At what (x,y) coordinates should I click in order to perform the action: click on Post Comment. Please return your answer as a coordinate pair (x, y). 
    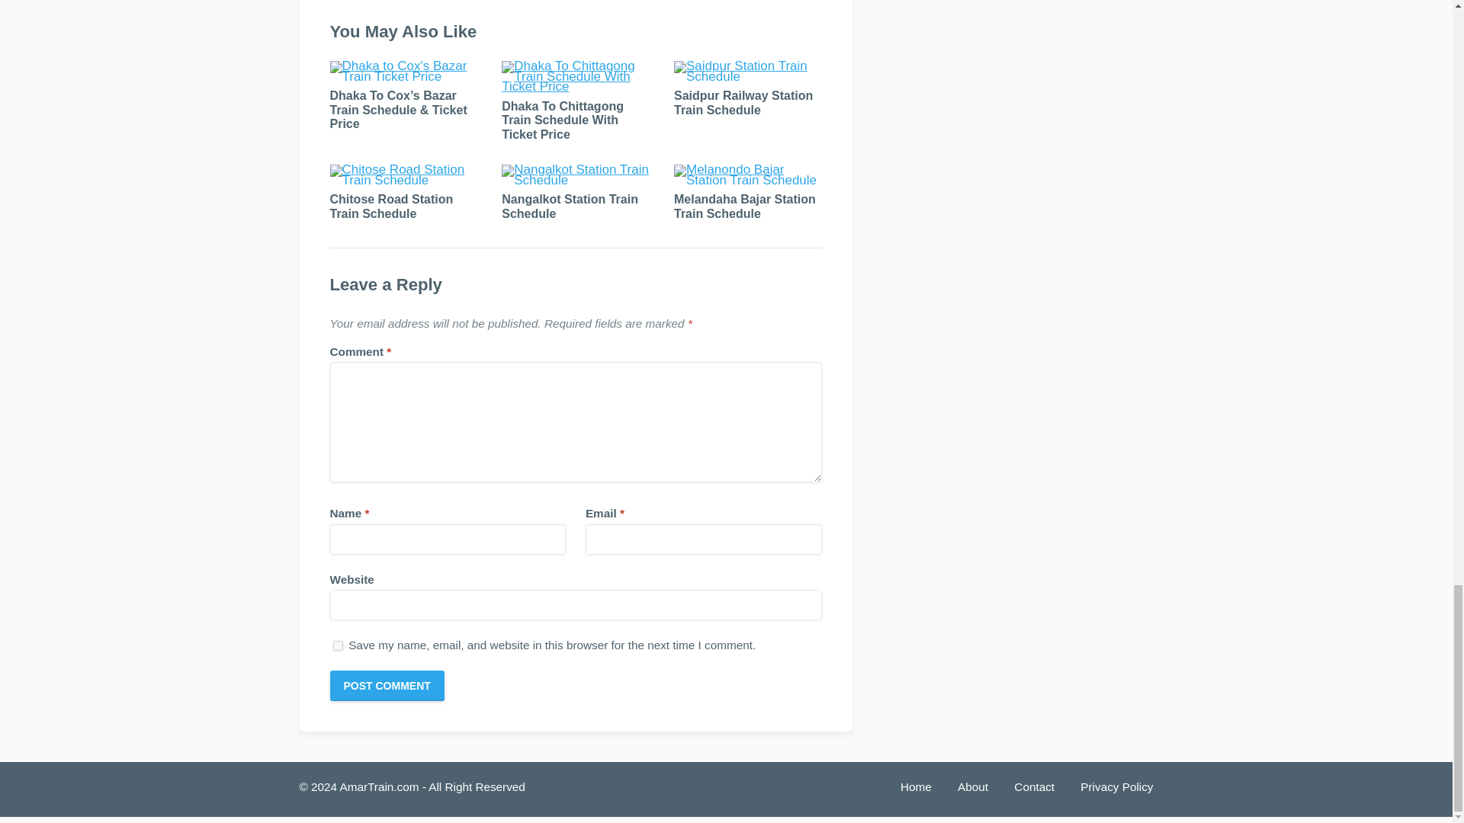
    Looking at the image, I should click on (386, 686).